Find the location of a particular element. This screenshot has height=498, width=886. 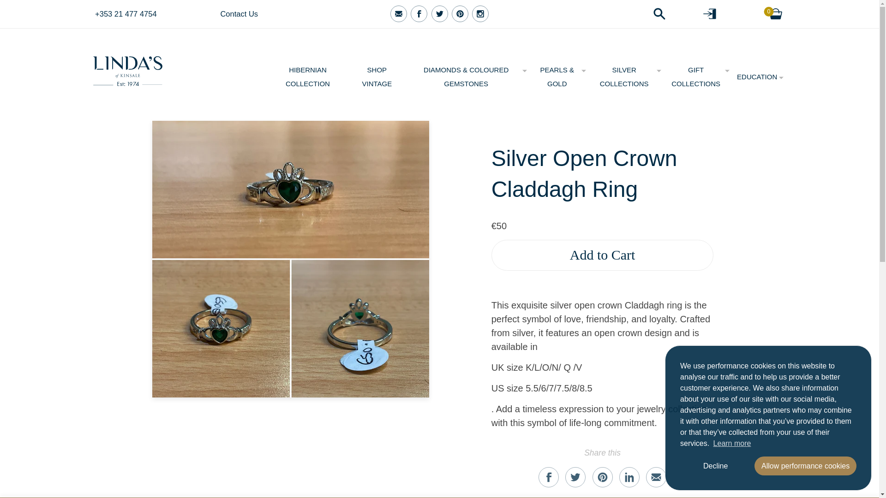

GIFT COLLECTIONS is located at coordinates (698, 77).